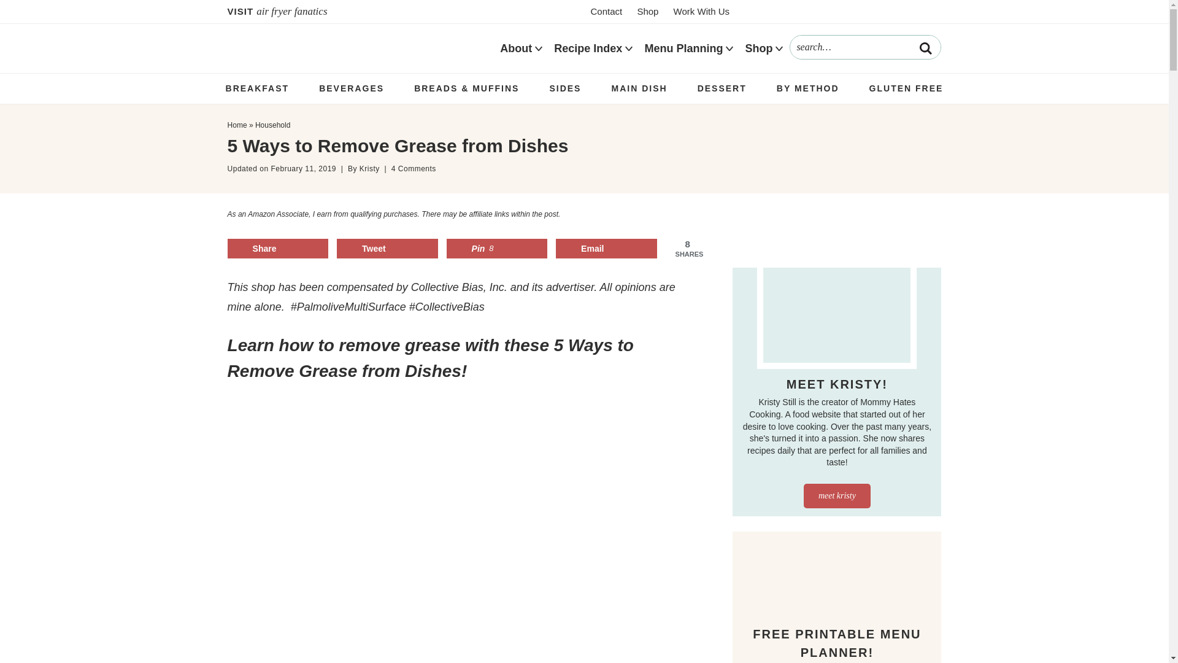 The image size is (1178, 663). What do you see at coordinates (588, 48) in the screenshot?
I see `Recipe Index` at bounding box center [588, 48].